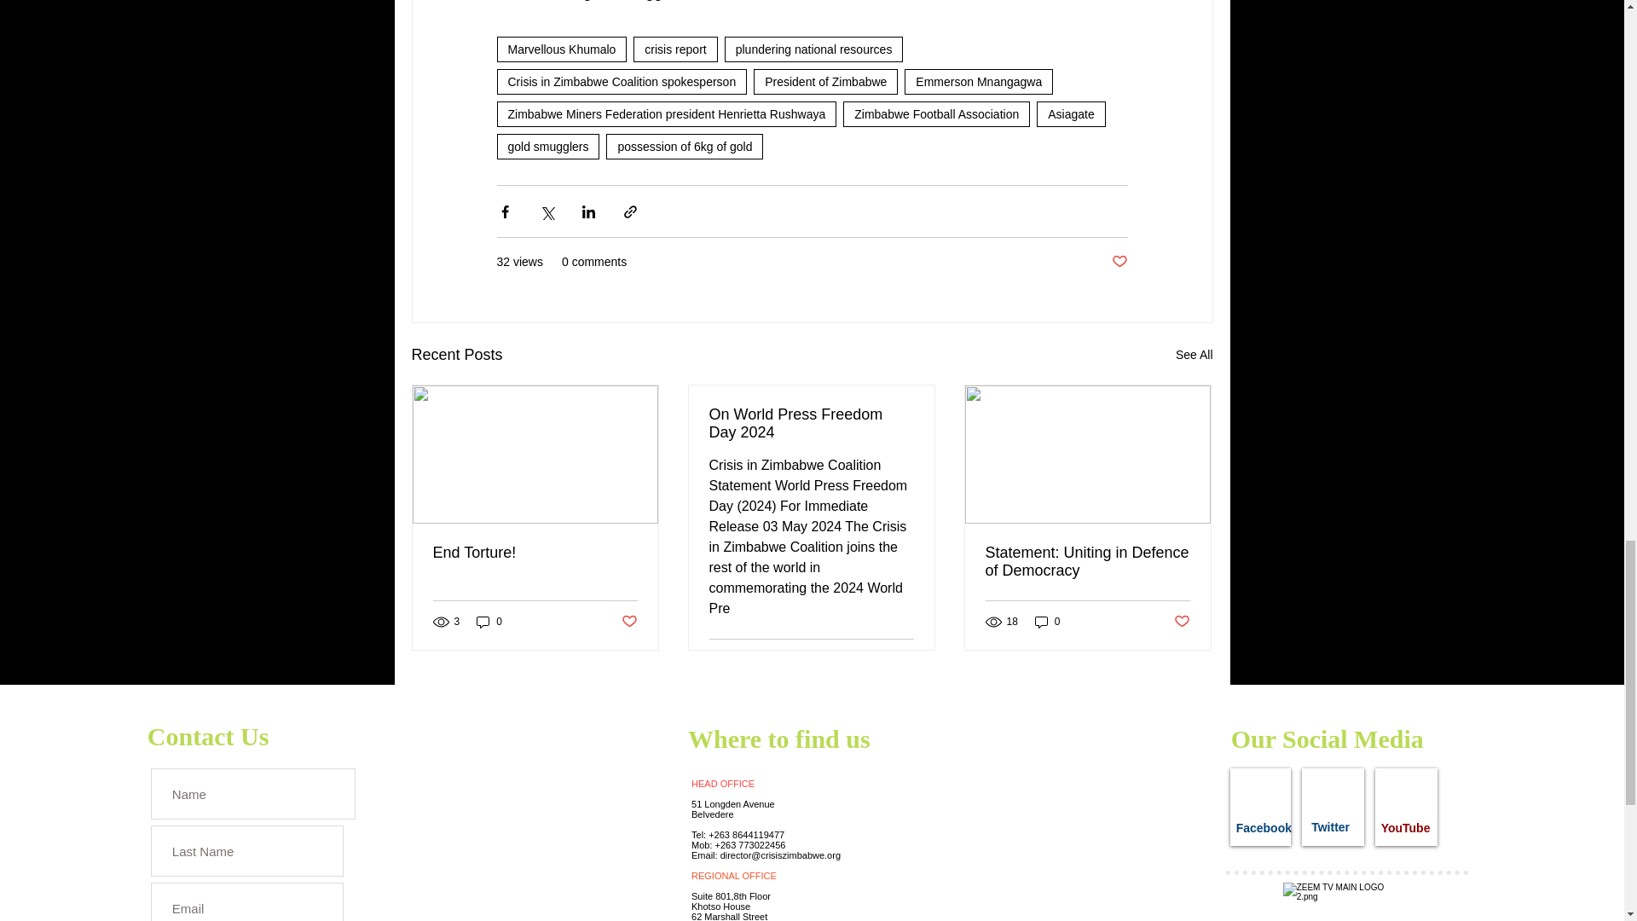  I want to click on Marvellous Khumalo, so click(561, 49).